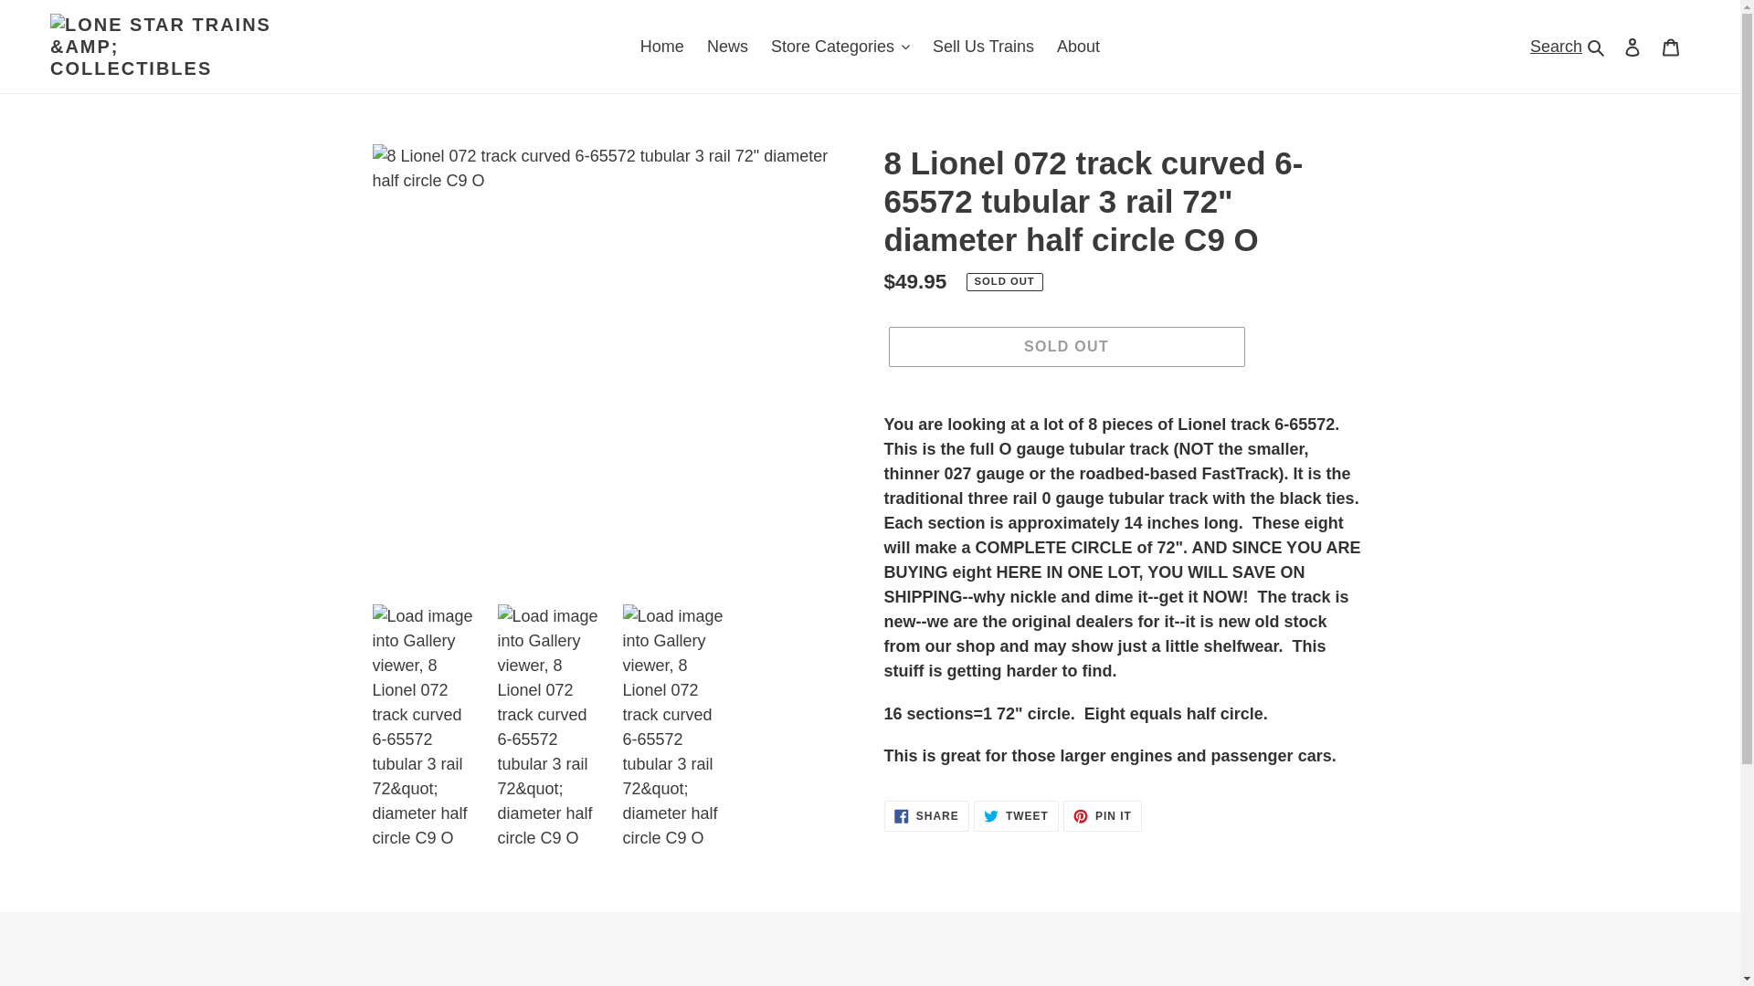  I want to click on About, so click(1078, 46).